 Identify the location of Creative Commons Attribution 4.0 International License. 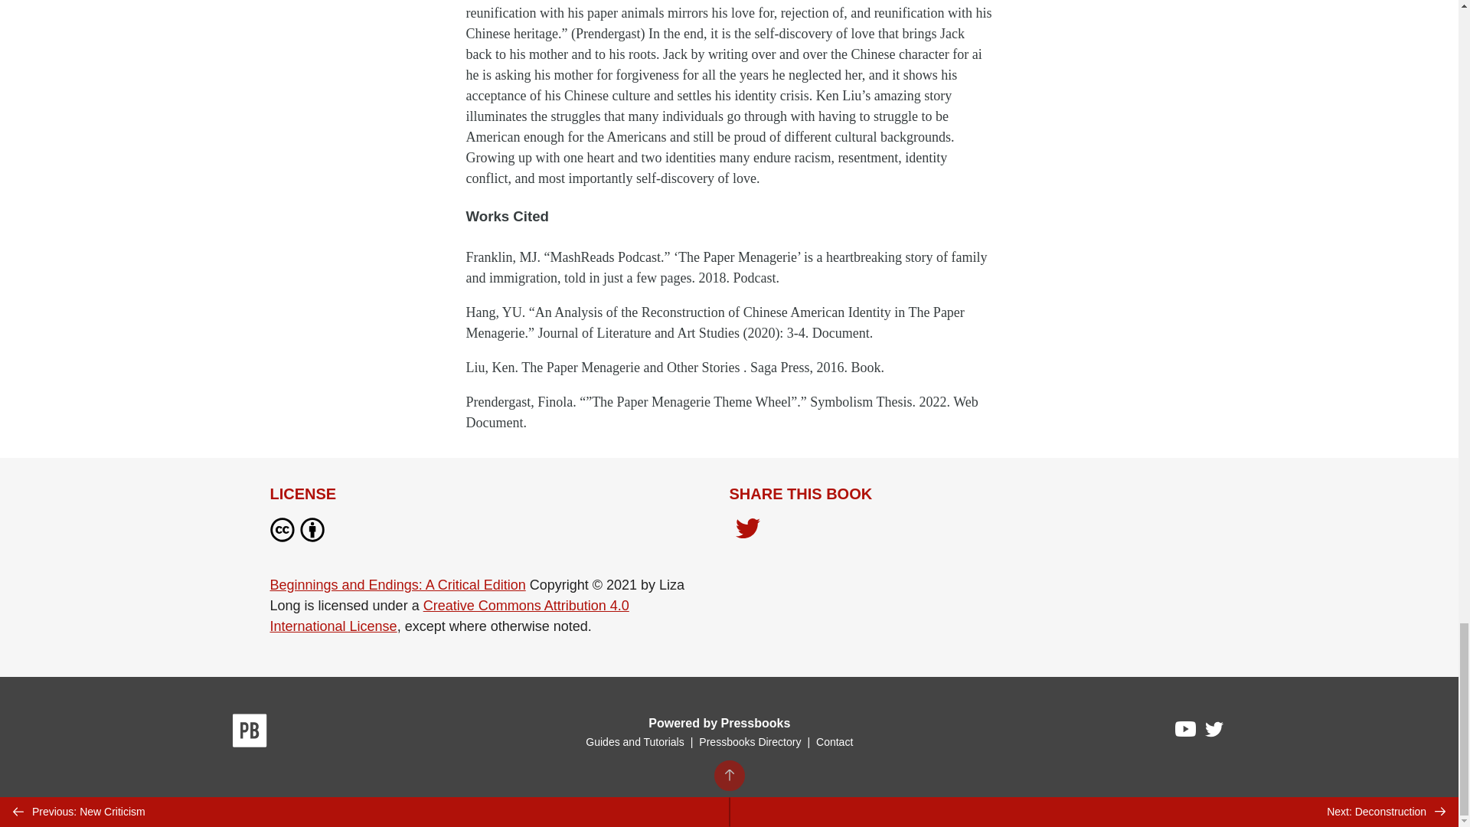
(449, 616).